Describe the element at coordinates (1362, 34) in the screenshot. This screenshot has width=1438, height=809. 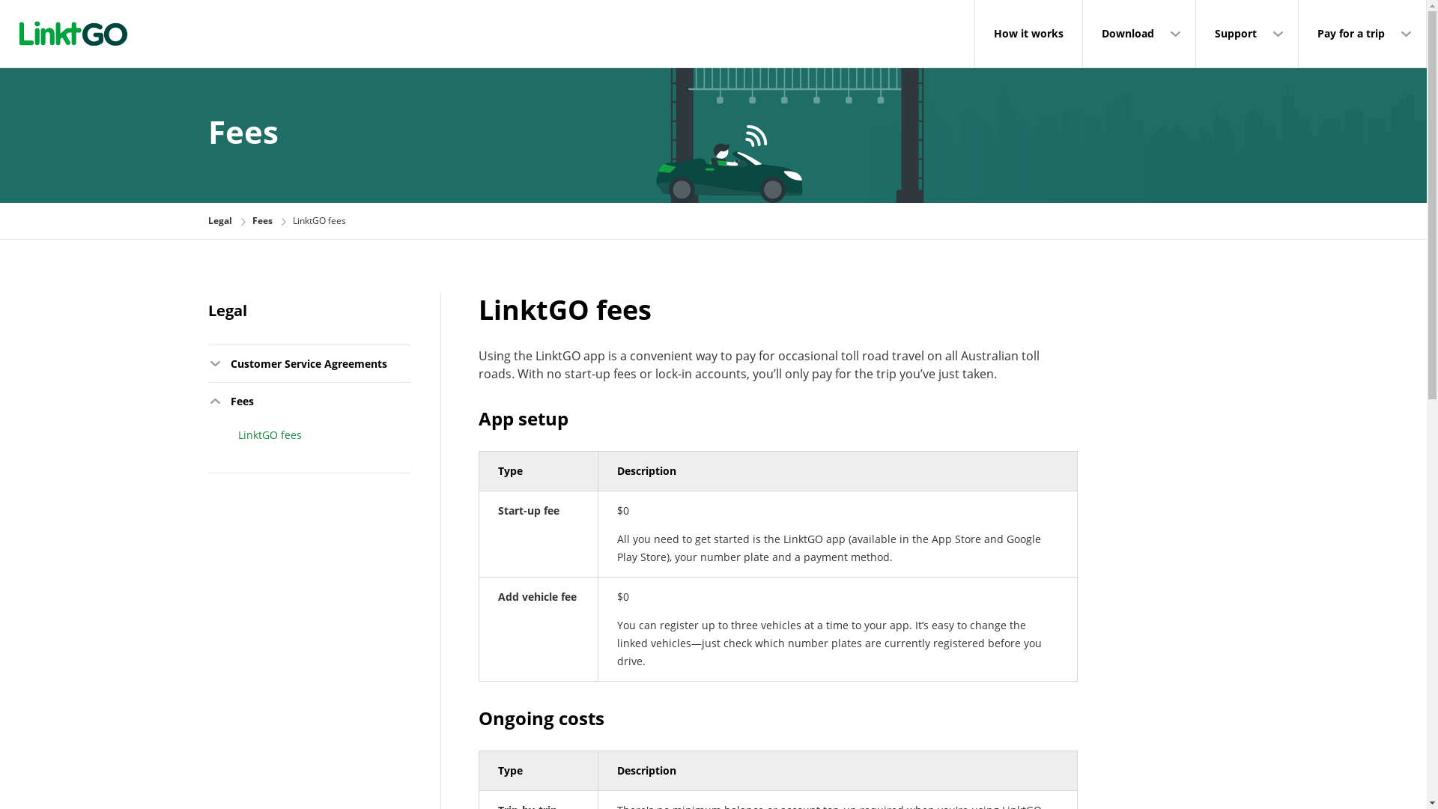
I see `Pay for a trip` at that location.